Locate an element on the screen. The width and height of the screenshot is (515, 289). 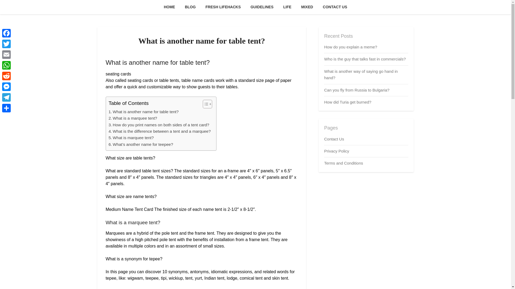
How do you explain a meme? is located at coordinates (350, 47).